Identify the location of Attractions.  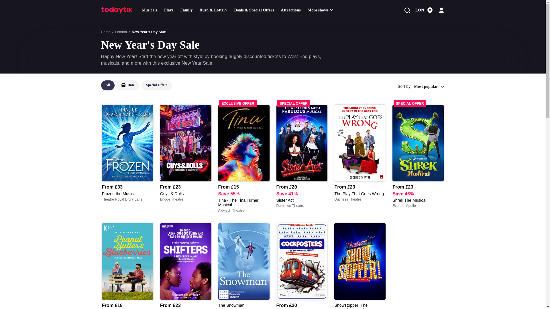
(128, 85).